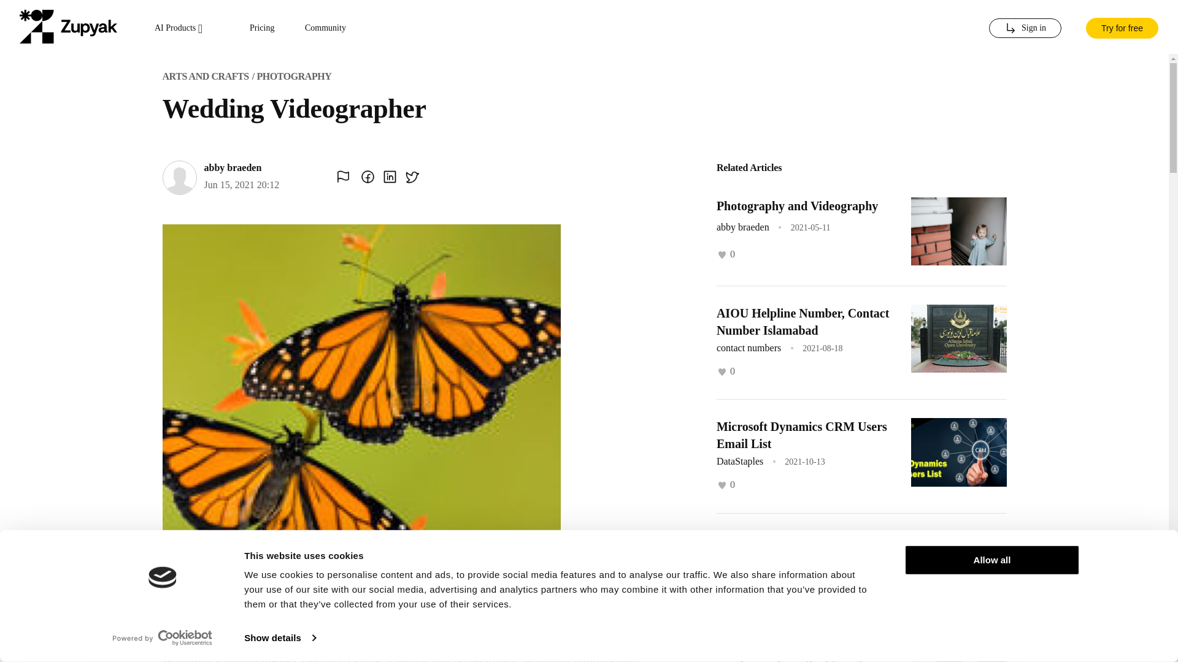 Image resolution: width=1178 pixels, height=662 pixels. What do you see at coordinates (752, 541) in the screenshot?
I see `Real numbers` at bounding box center [752, 541].